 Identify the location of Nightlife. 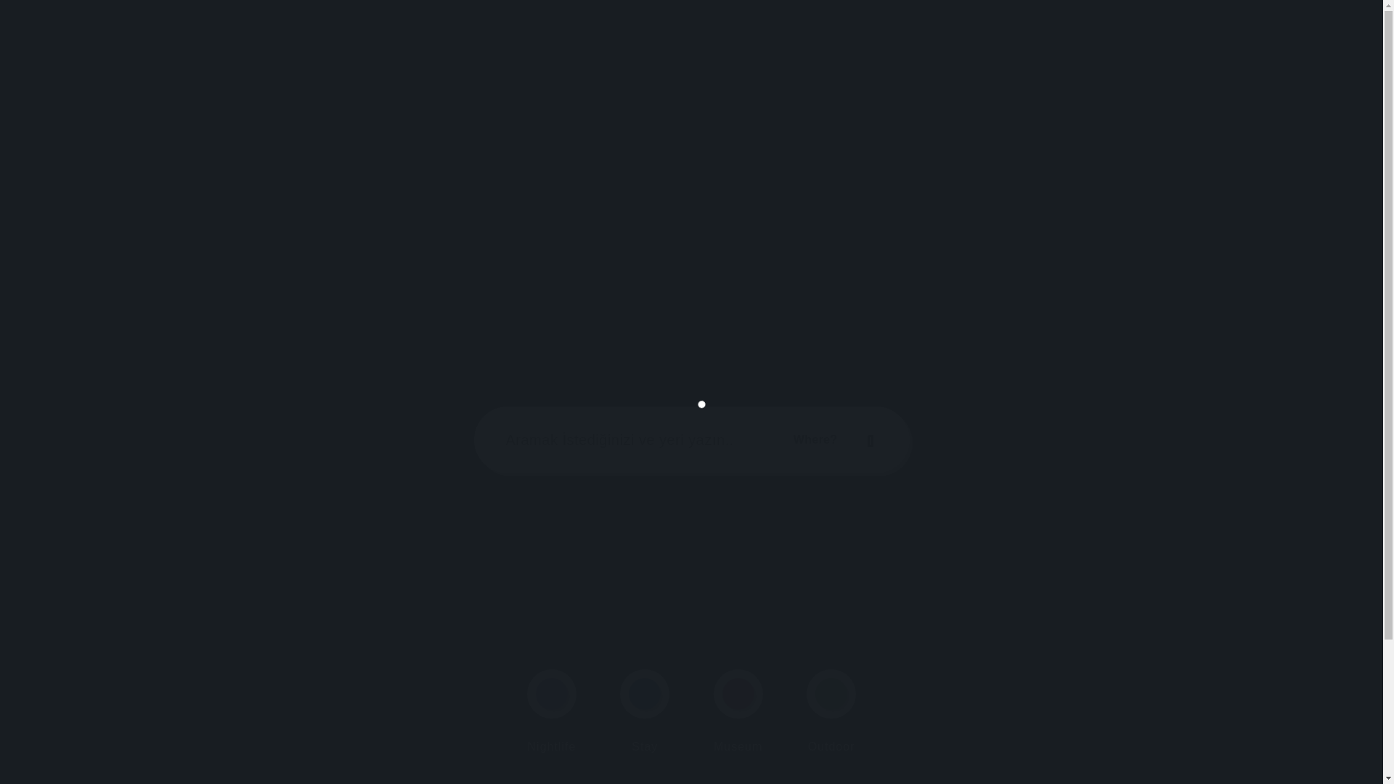
(552, 710).